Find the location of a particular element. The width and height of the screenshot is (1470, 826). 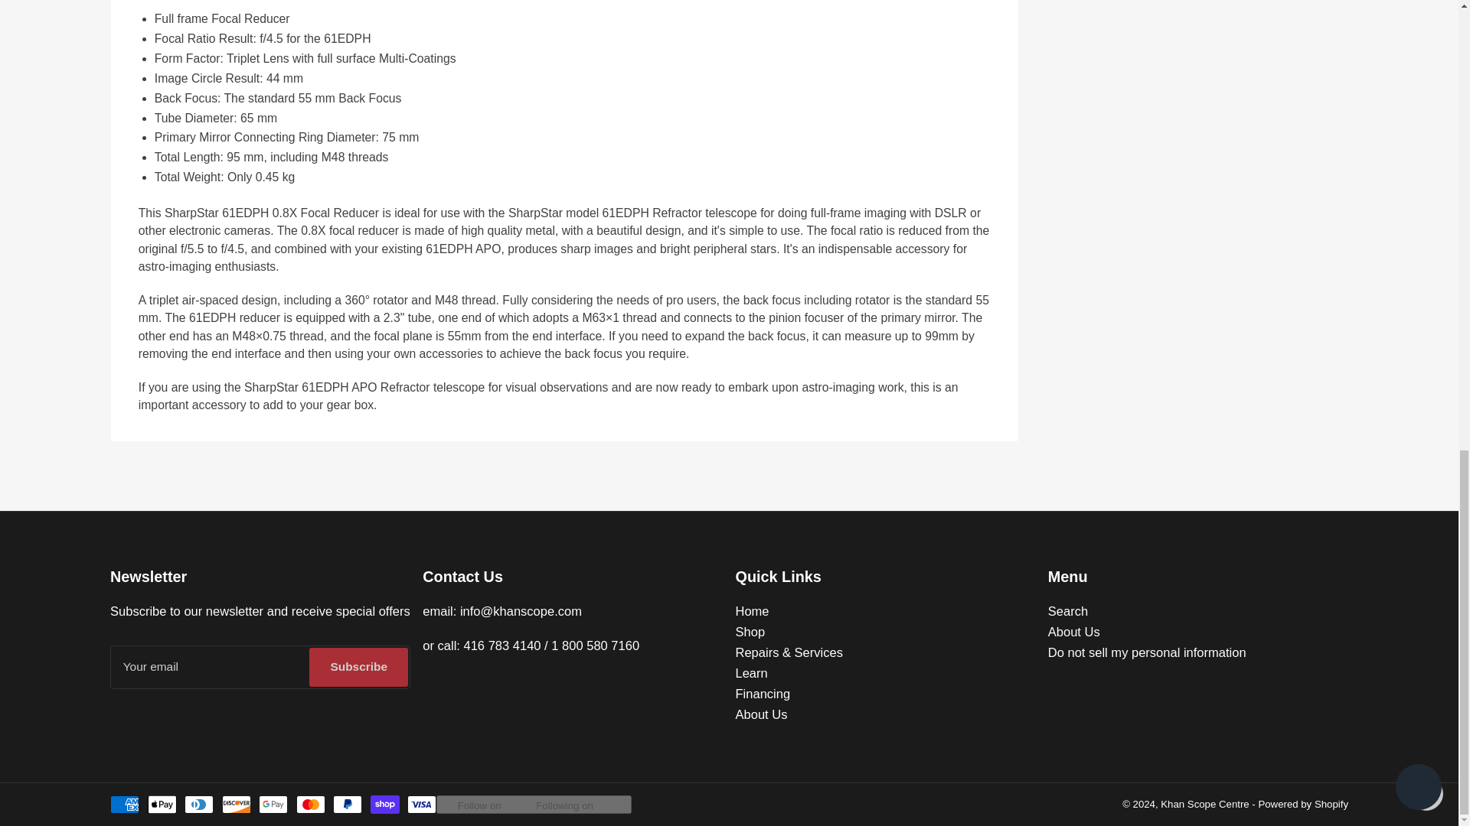

PayPal is located at coordinates (348, 805).